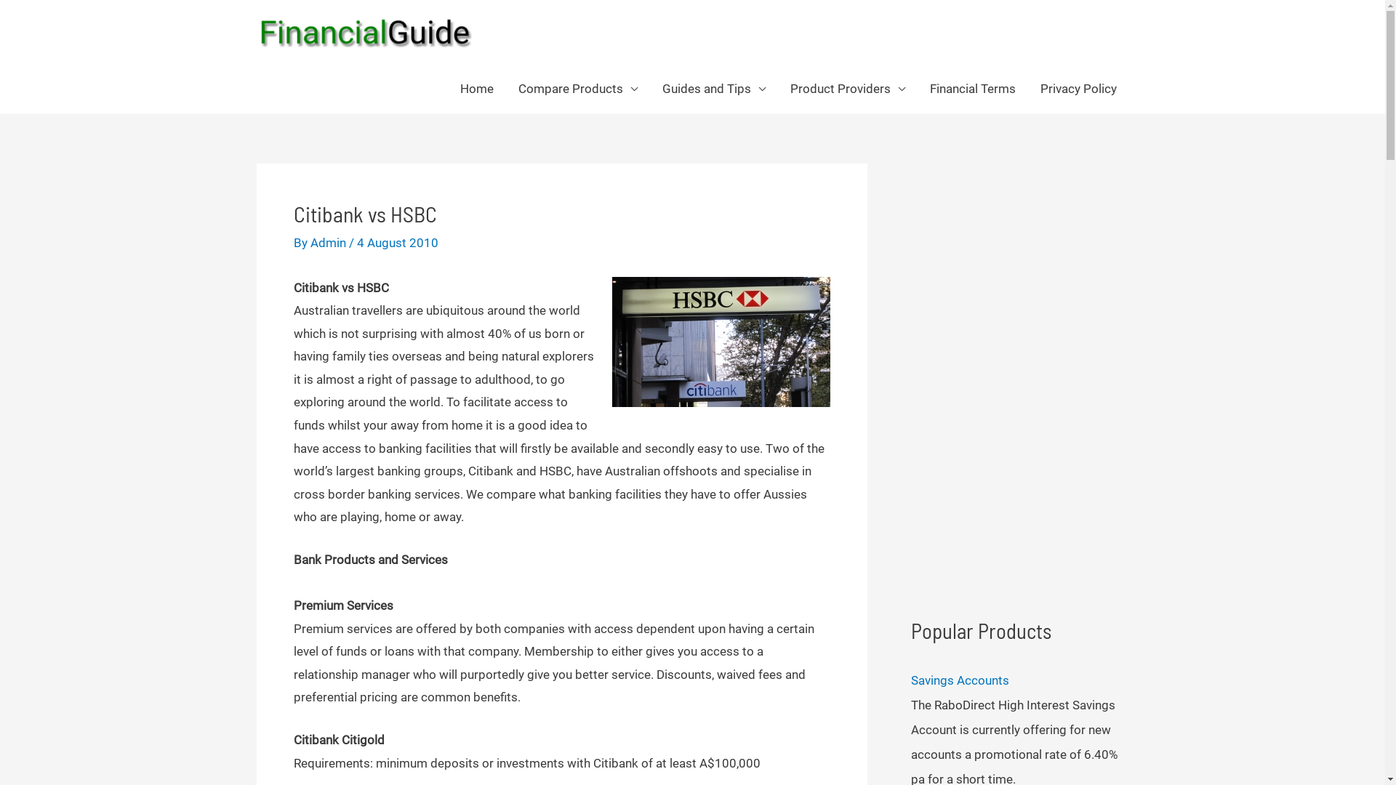 The width and height of the screenshot is (1396, 785). What do you see at coordinates (1079, 89) in the screenshot?
I see `Privacy Policy` at bounding box center [1079, 89].